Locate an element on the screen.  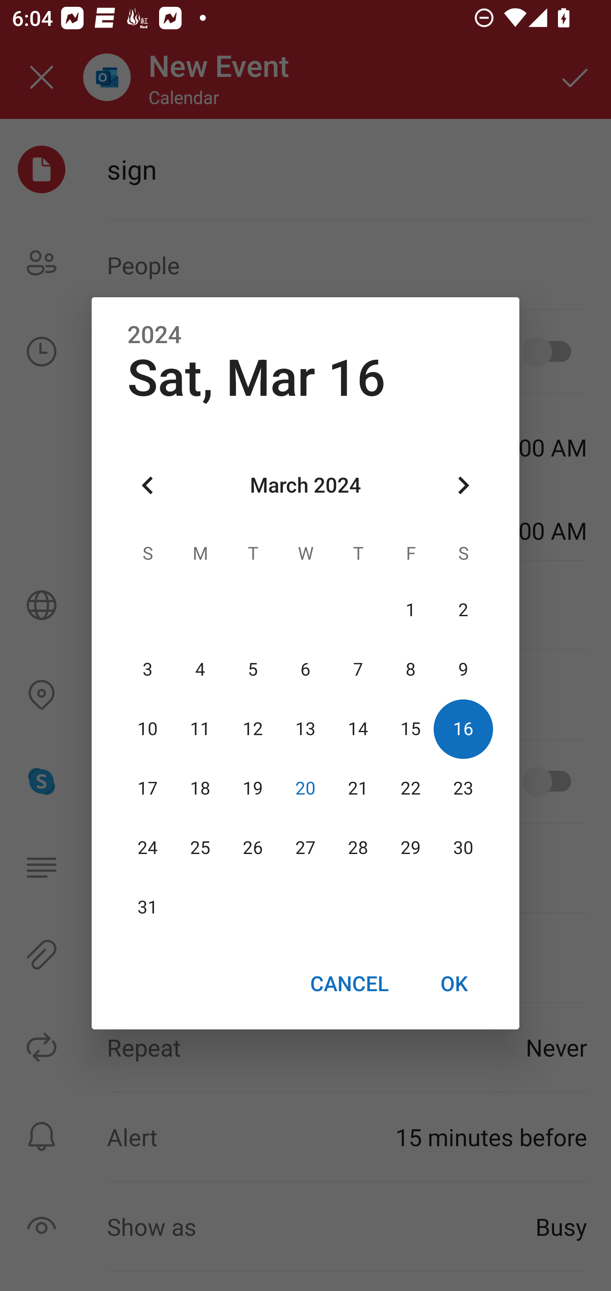
Next month is located at coordinates (463, 485).